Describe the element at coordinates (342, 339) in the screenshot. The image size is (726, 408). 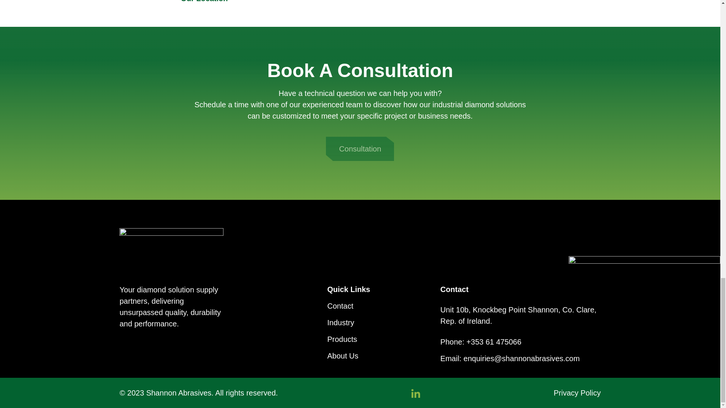
I see `Products` at that location.